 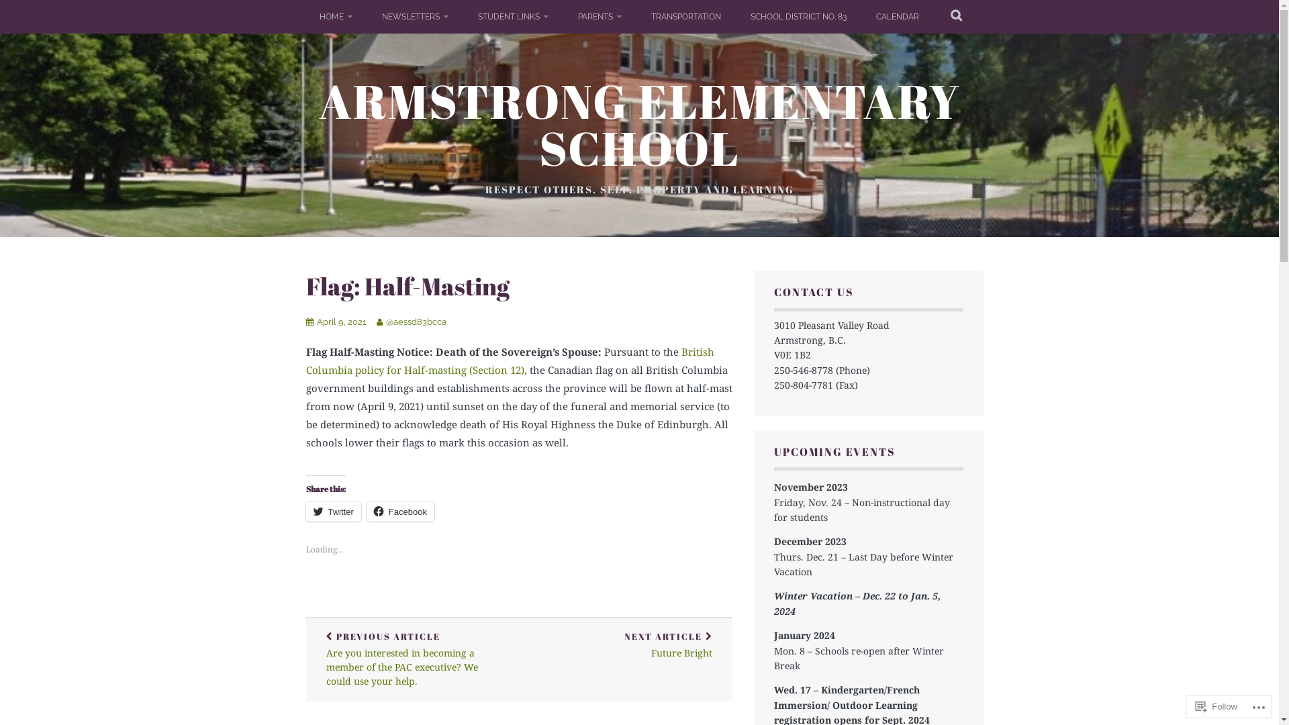 What do you see at coordinates (400, 512) in the screenshot?
I see `Facebook` at bounding box center [400, 512].